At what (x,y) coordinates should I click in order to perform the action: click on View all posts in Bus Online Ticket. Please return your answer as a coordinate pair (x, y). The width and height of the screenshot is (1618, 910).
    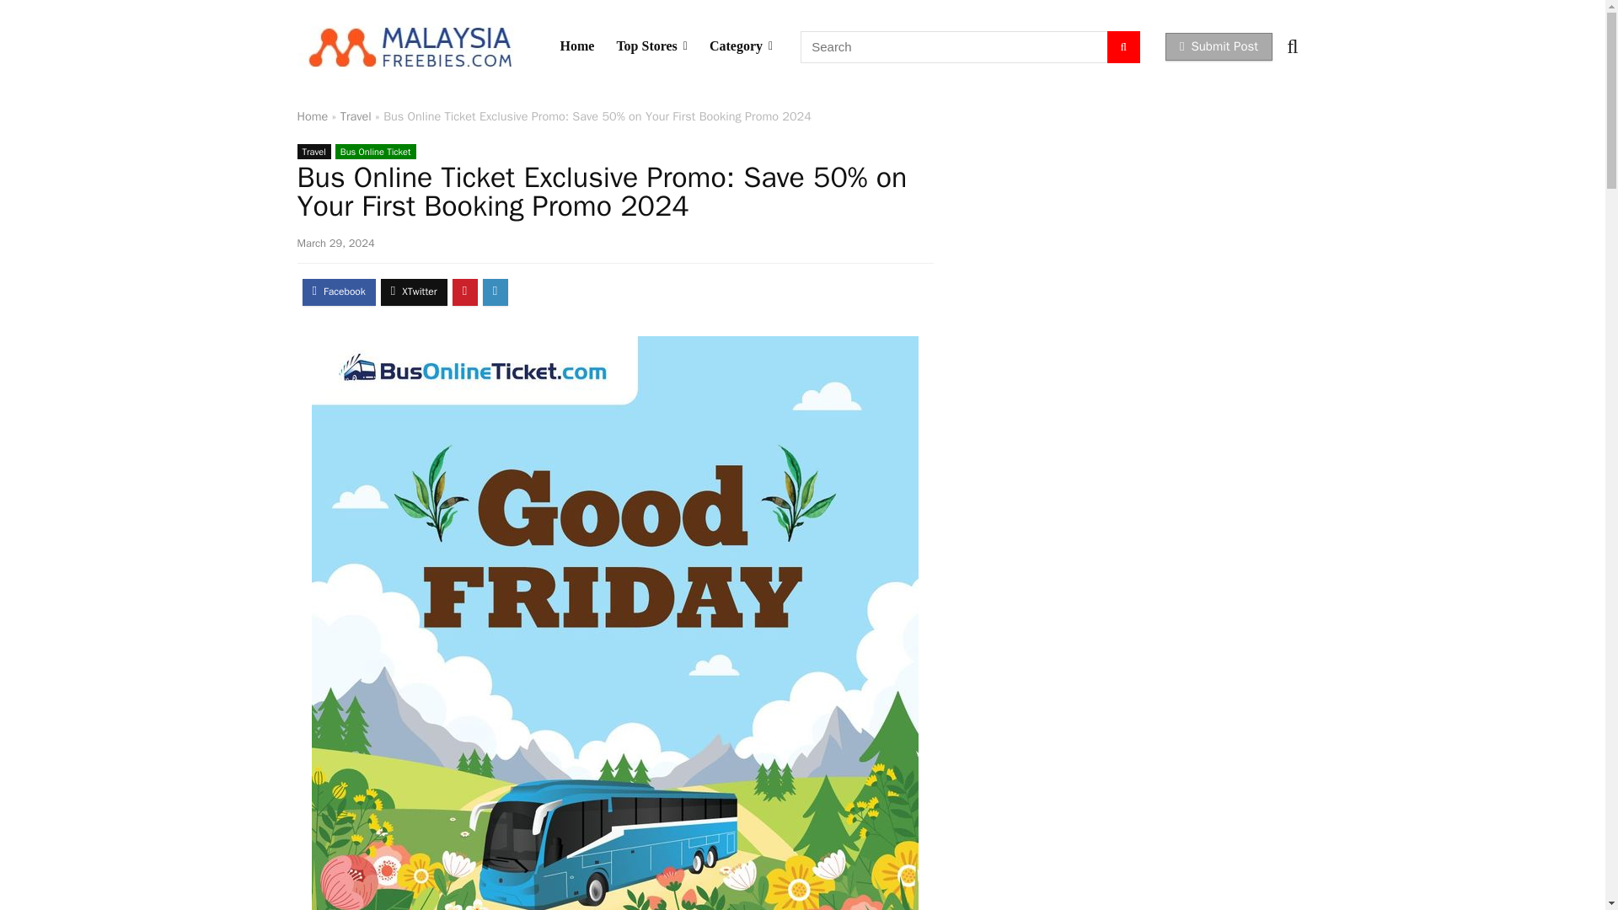
    Looking at the image, I should click on (375, 152).